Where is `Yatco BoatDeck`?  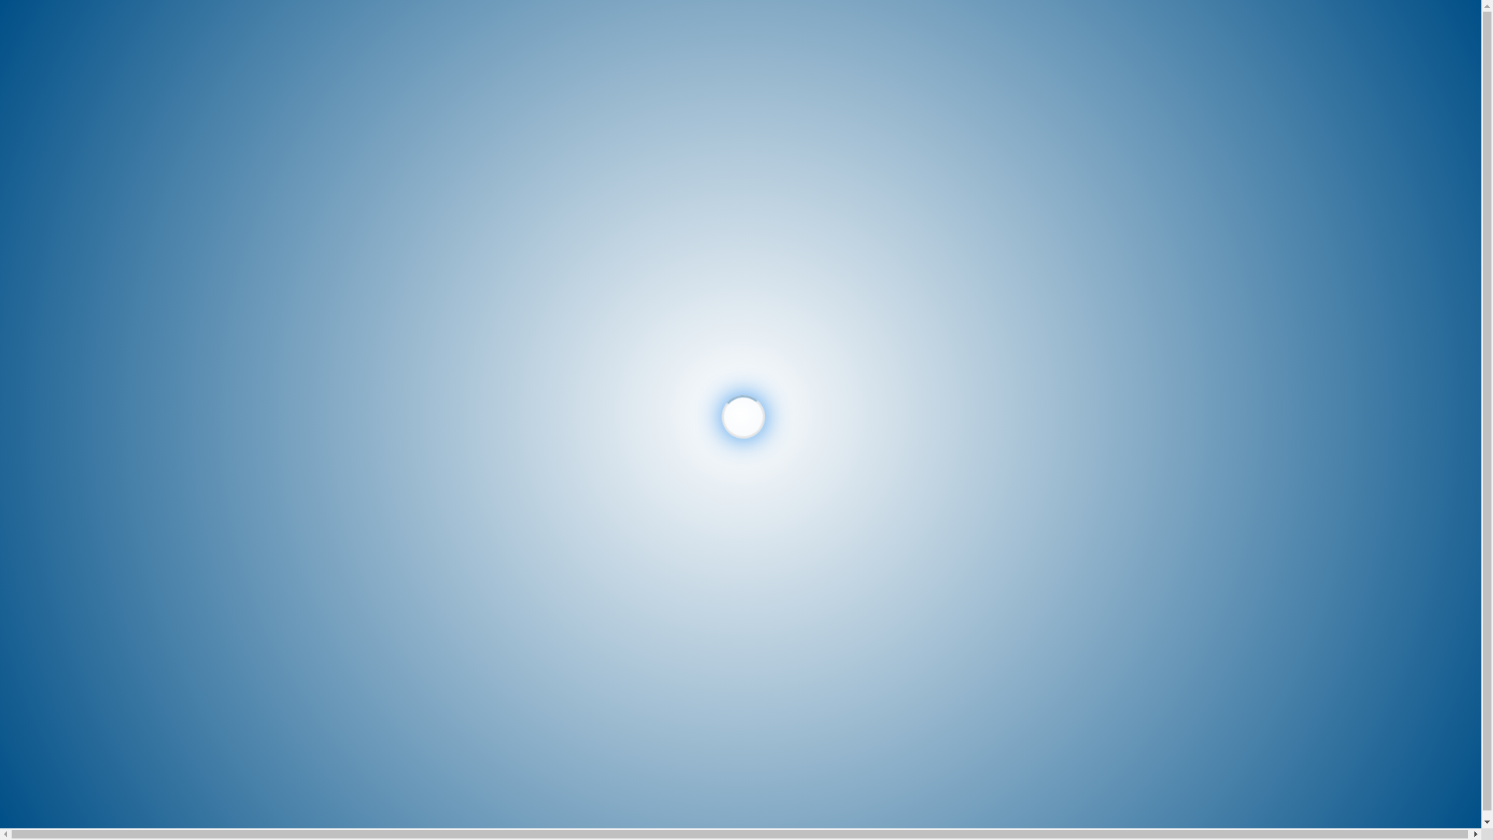
Yatco BoatDeck is located at coordinates (708, 390).